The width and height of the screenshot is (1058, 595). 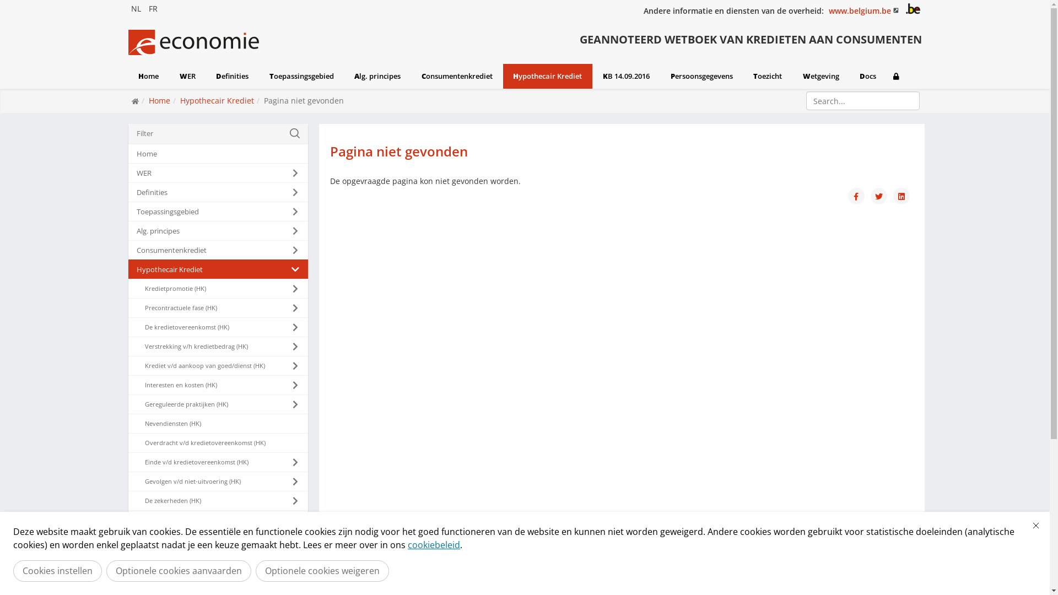 I want to click on Wetgeving, so click(x=821, y=76).